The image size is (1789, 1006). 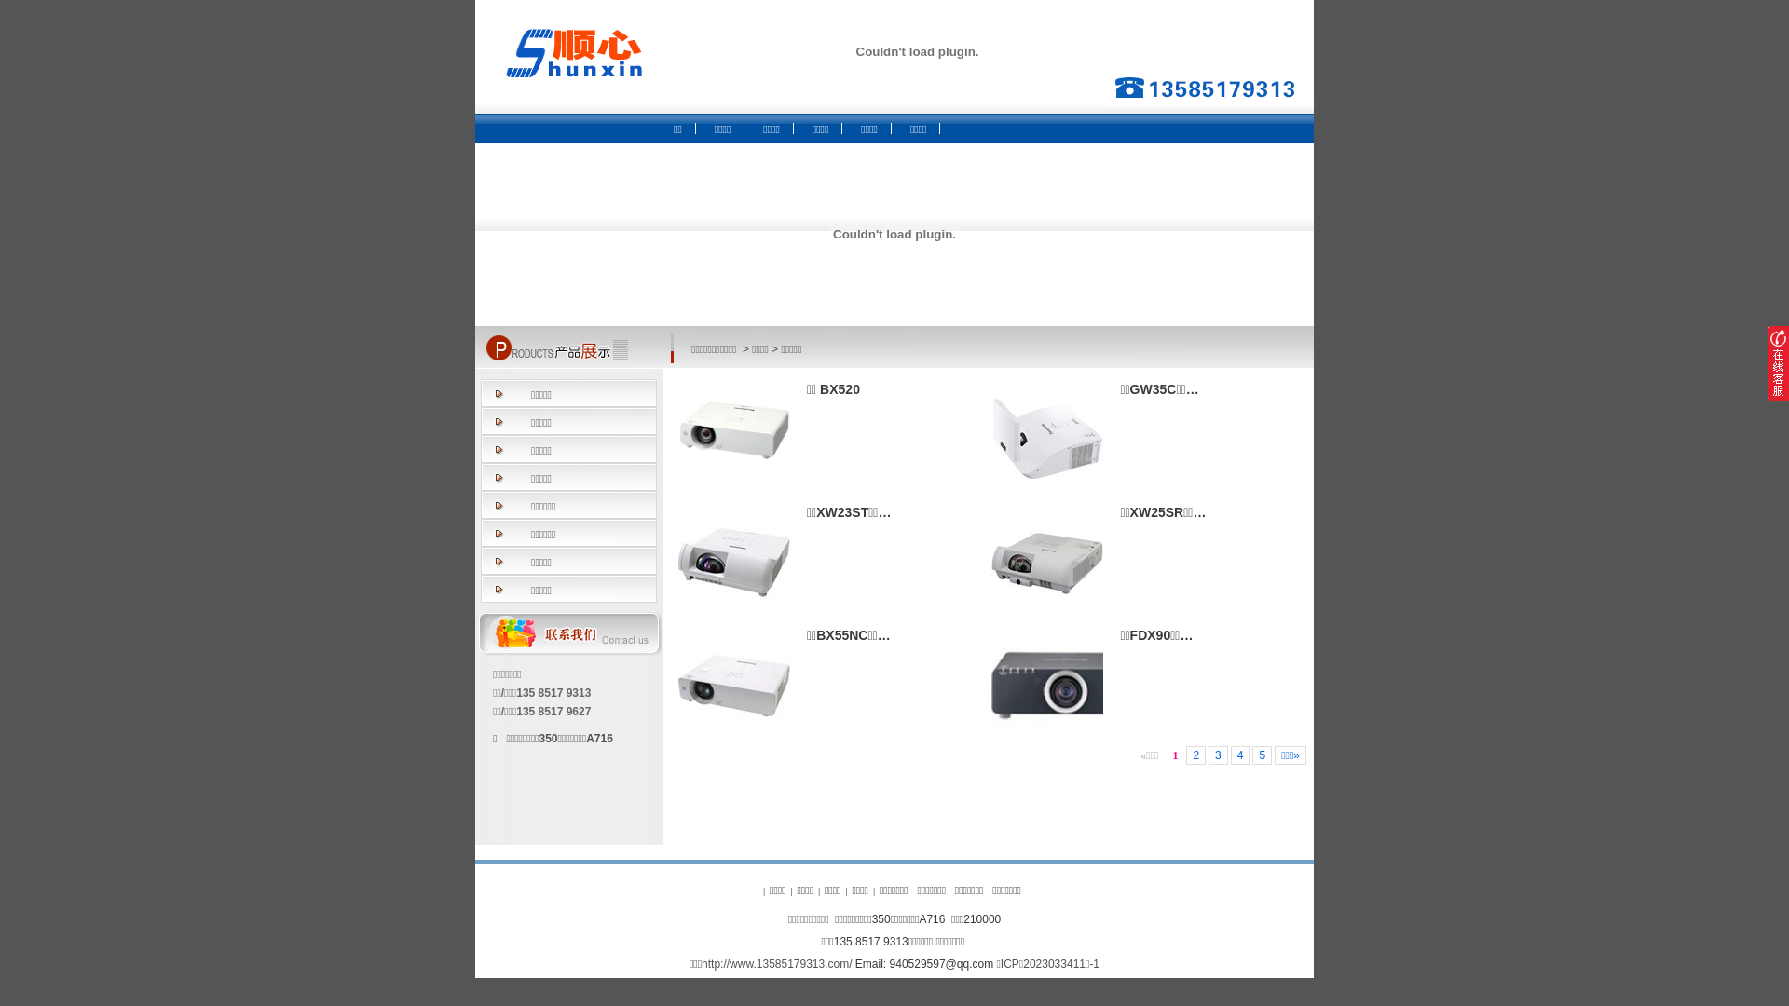 What do you see at coordinates (1196, 755) in the screenshot?
I see `2` at bounding box center [1196, 755].